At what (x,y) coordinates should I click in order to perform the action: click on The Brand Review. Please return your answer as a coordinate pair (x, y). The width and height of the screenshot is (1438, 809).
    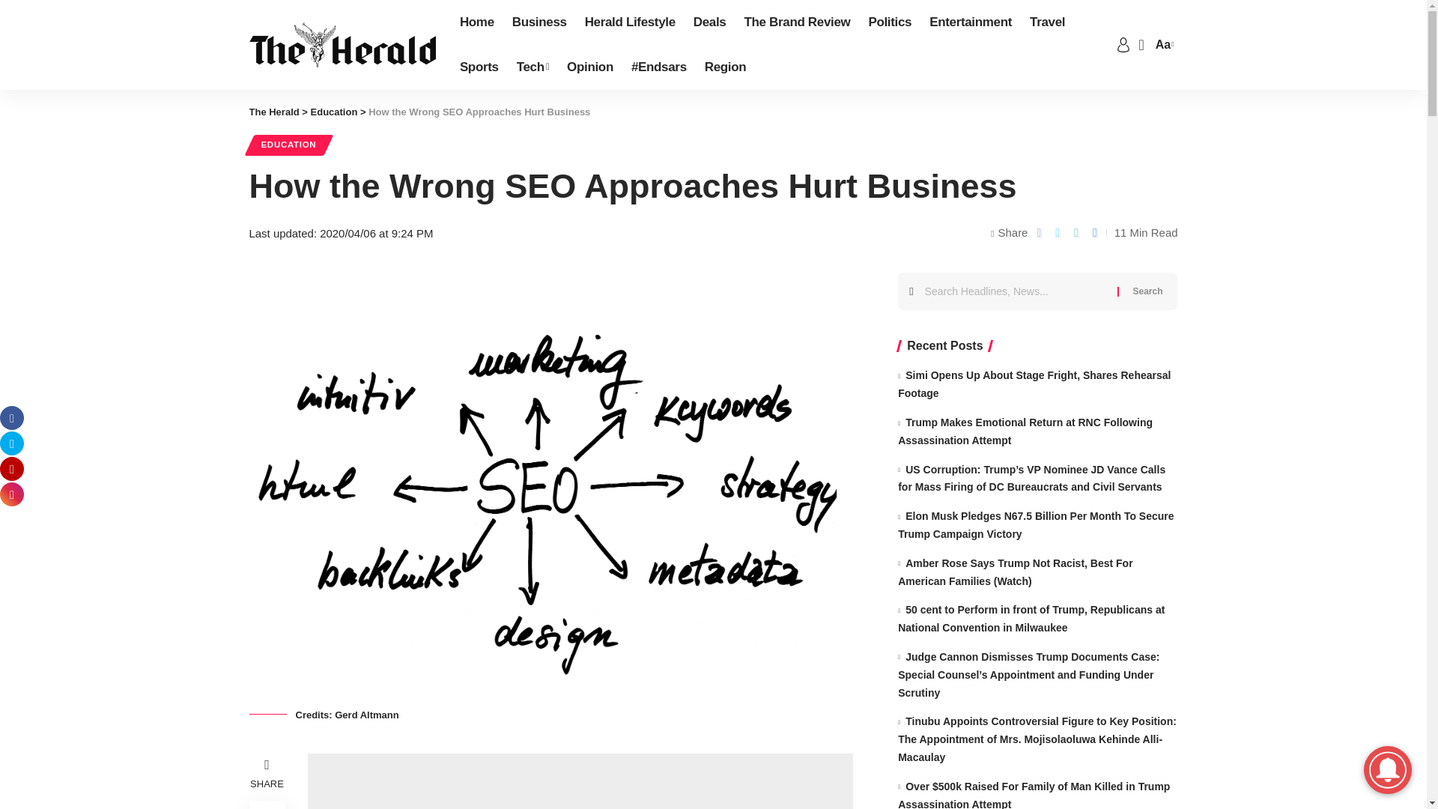
    Looking at the image, I should click on (797, 22).